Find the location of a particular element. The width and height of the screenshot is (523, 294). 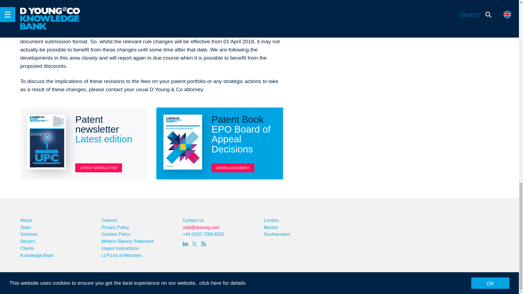

Link to D Young's LinkedIn profile is located at coordinates (186, 244).